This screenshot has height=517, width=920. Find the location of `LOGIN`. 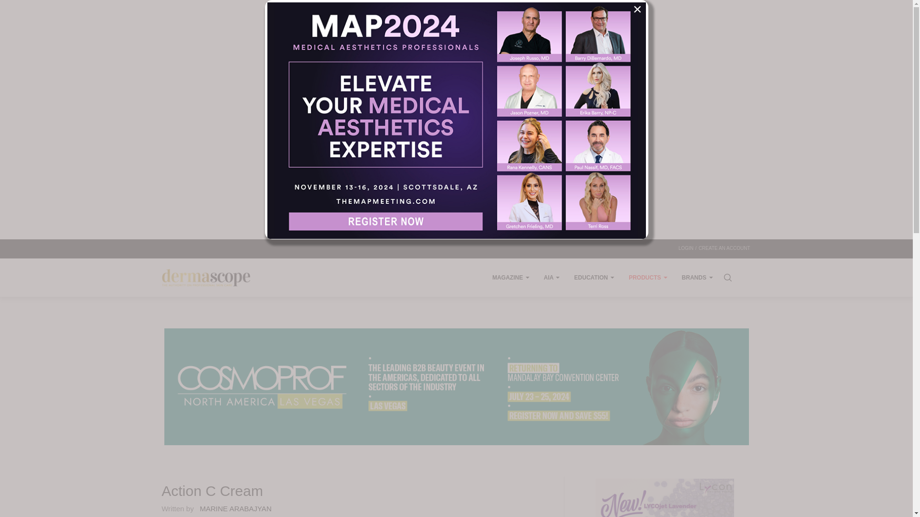

LOGIN is located at coordinates (686, 249).